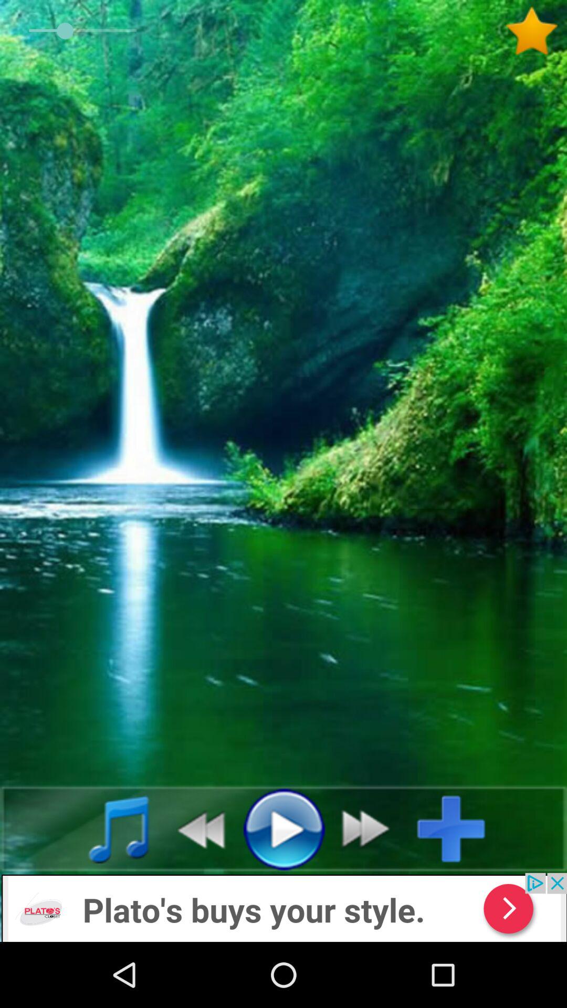 The image size is (567, 1008). What do you see at coordinates (195, 828) in the screenshot?
I see `go back` at bounding box center [195, 828].